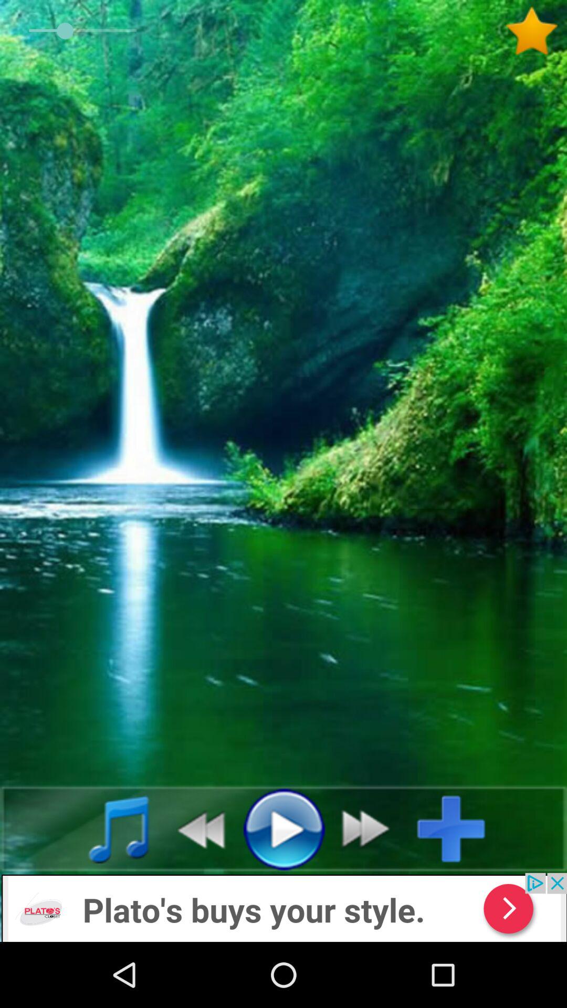 The image size is (567, 1008). What do you see at coordinates (195, 828) in the screenshot?
I see `go back` at bounding box center [195, 828].